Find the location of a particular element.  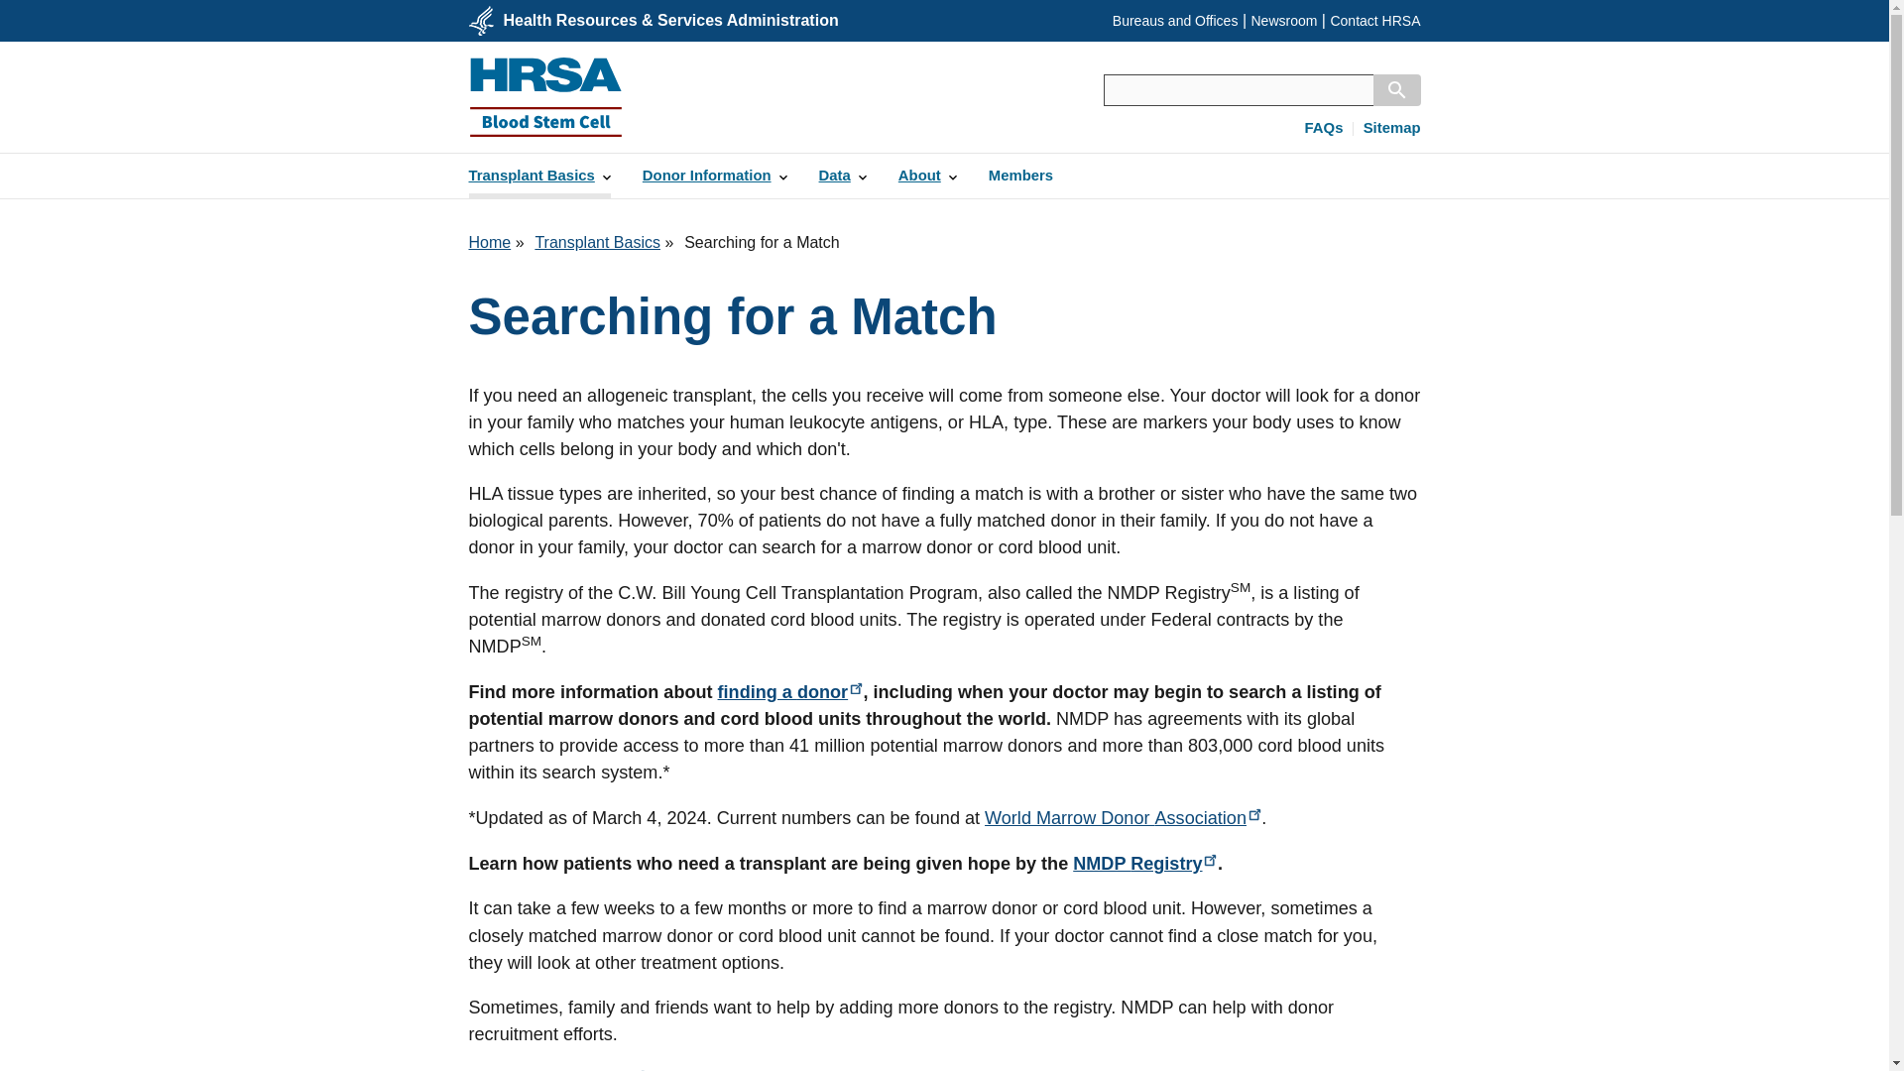

HRSA Bureaus and Offices is located at coordinates (1175, 20).